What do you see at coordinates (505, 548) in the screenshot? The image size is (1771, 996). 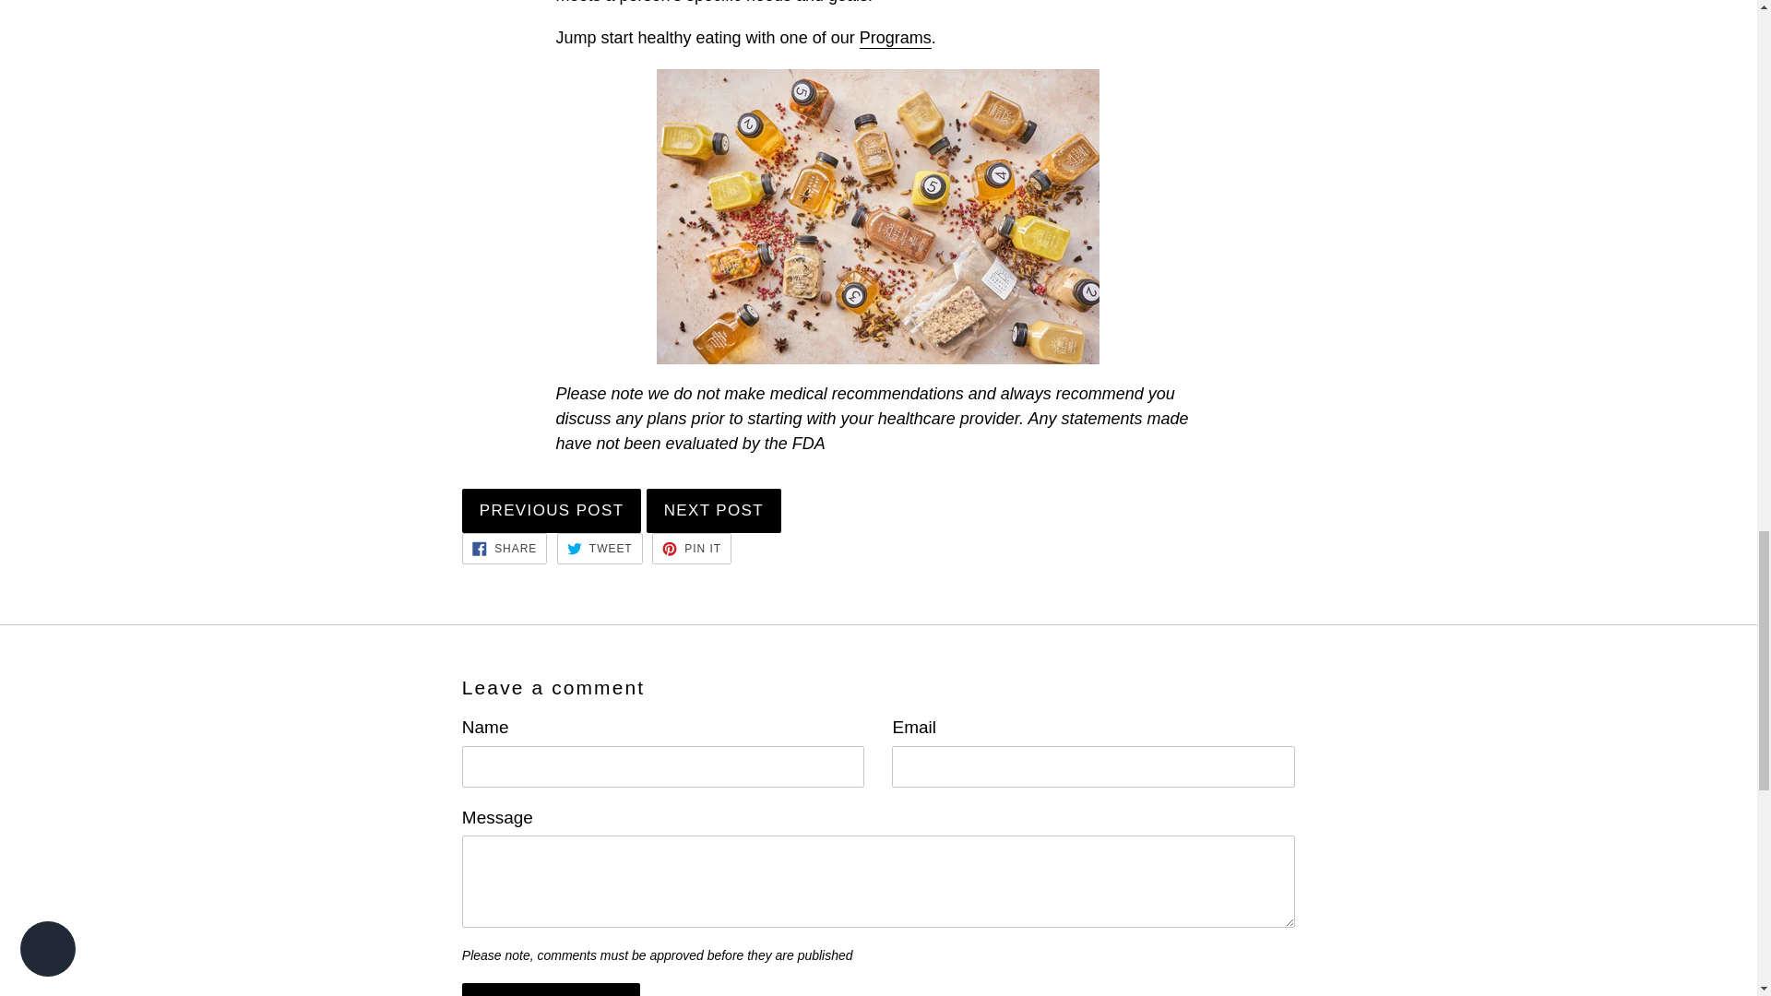 I see `Share on Facebook` at bounding box center [505, 548].